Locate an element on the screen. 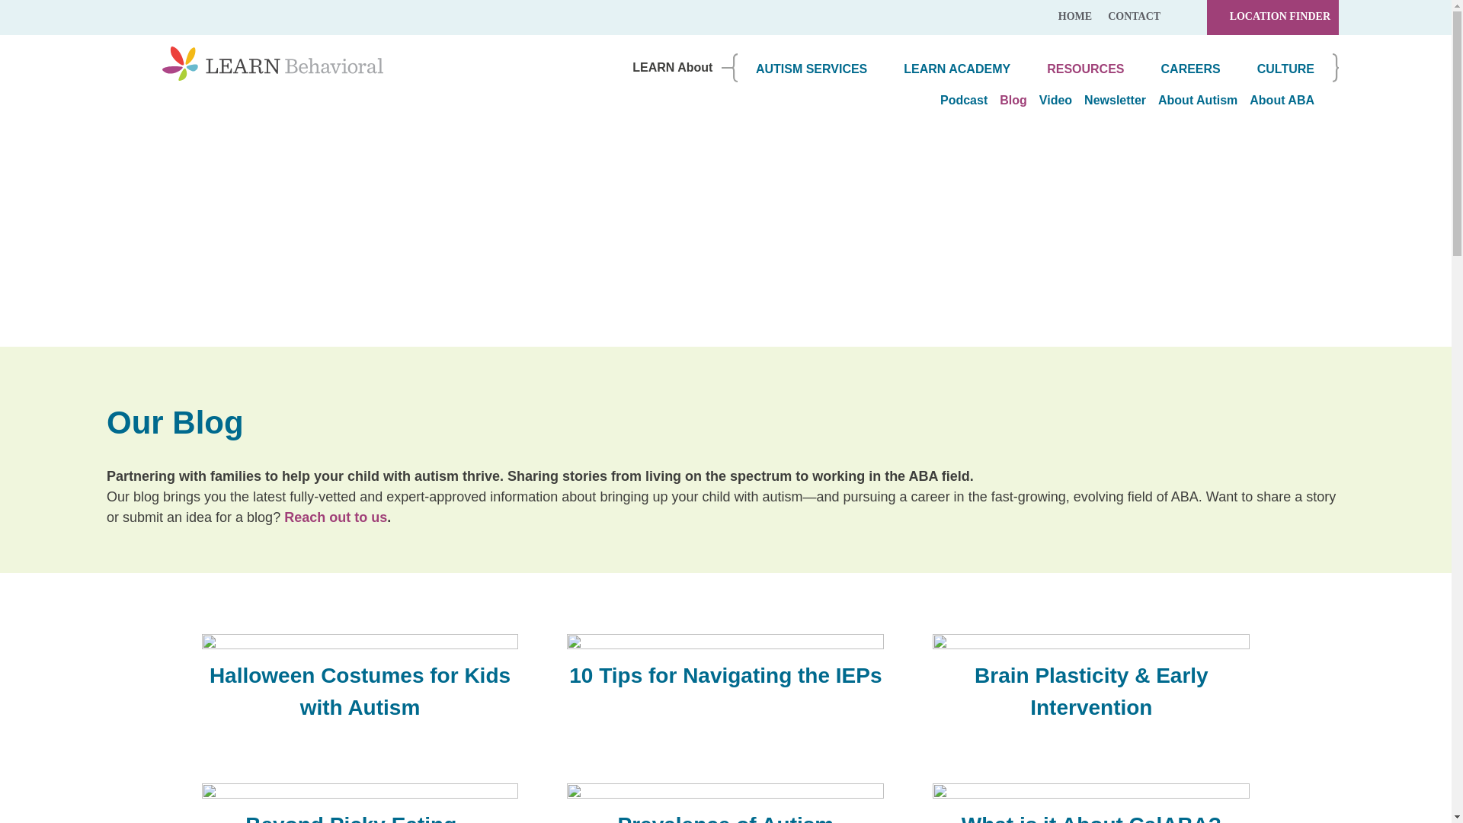  LOCATION FINDER is located at coordinates (1273, 18).